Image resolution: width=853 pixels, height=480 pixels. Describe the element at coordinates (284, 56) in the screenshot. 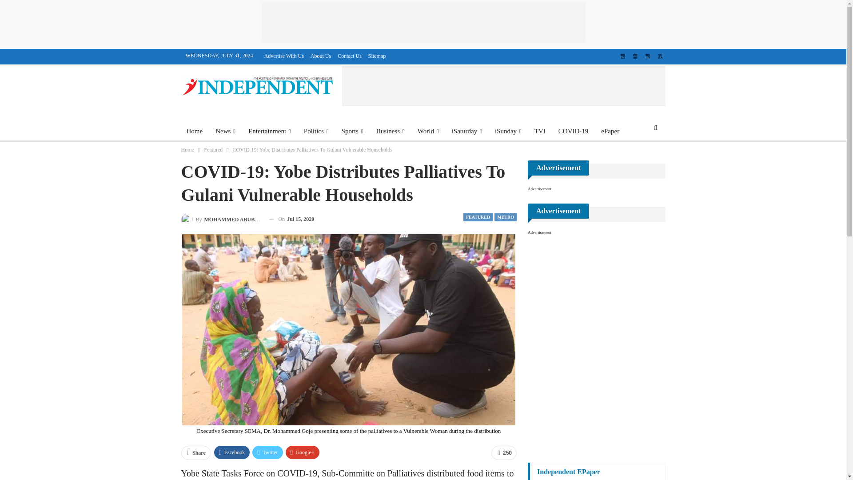

I see `Advertise With Us` at that location.